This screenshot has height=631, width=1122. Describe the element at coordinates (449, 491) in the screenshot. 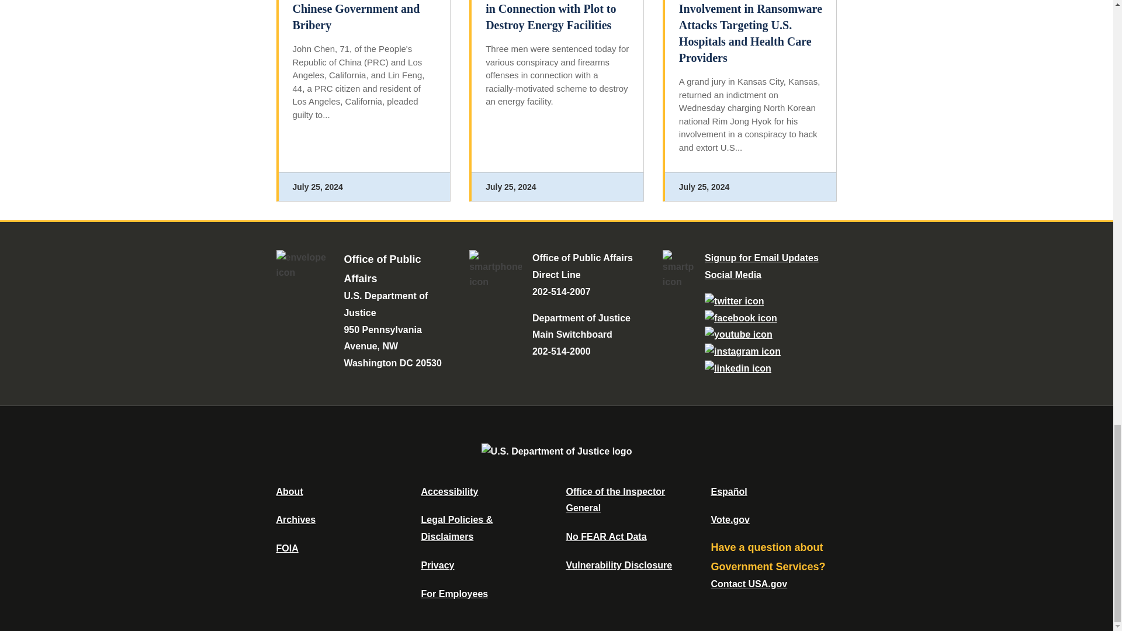

I see `Accessibility Statement` at that location.